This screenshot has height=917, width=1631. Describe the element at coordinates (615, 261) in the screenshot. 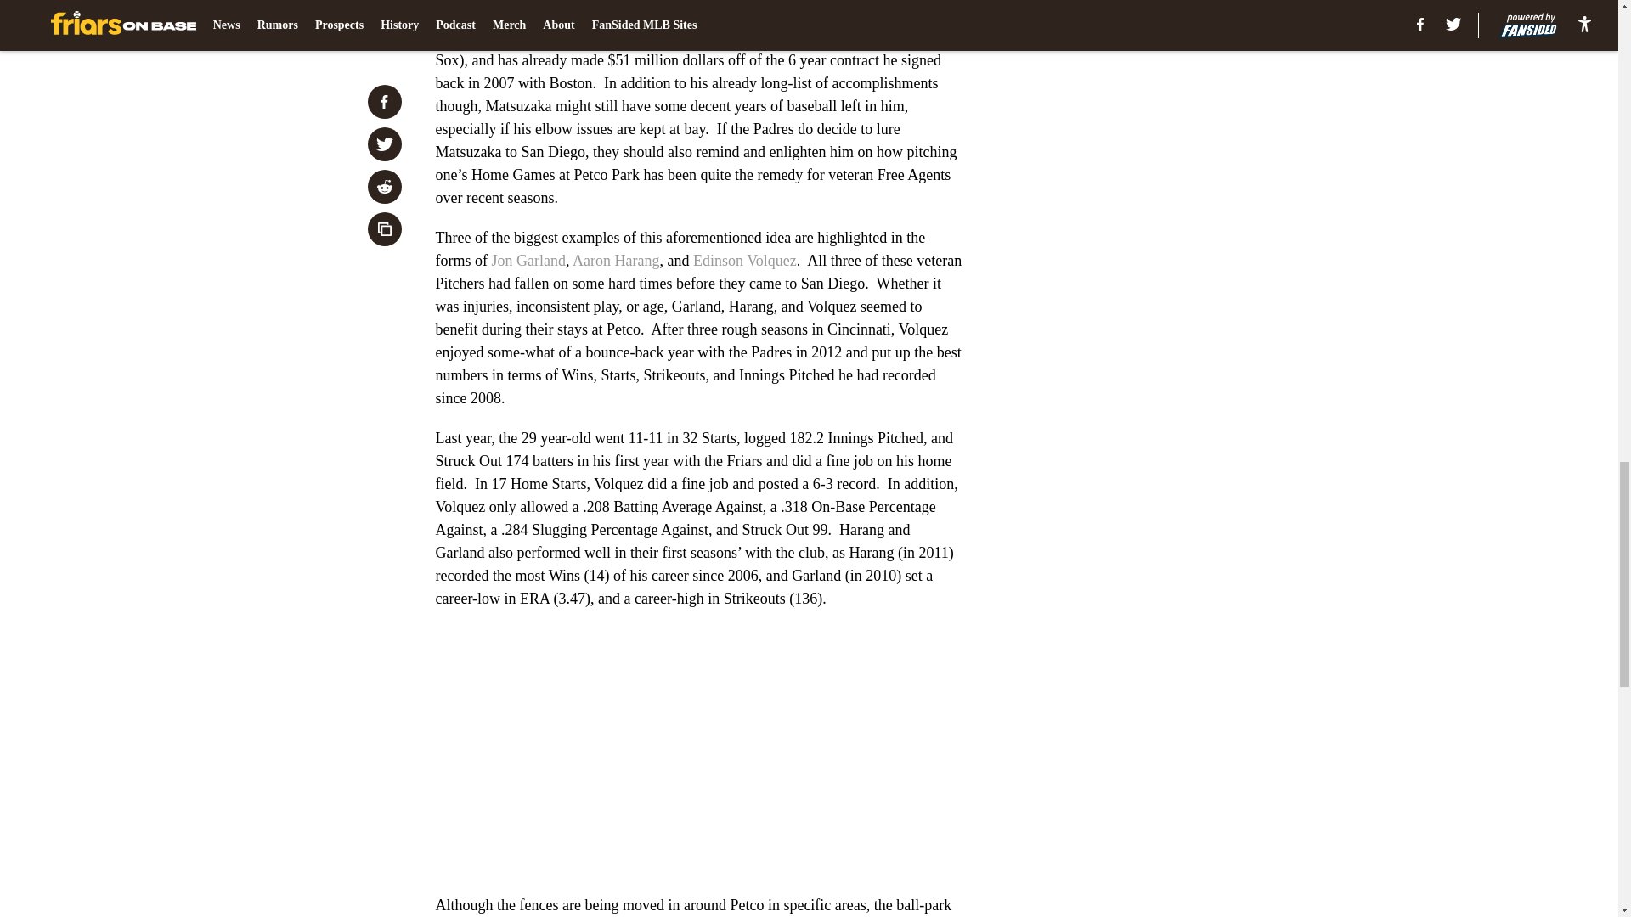

I see `Aaron Harang` at that location.